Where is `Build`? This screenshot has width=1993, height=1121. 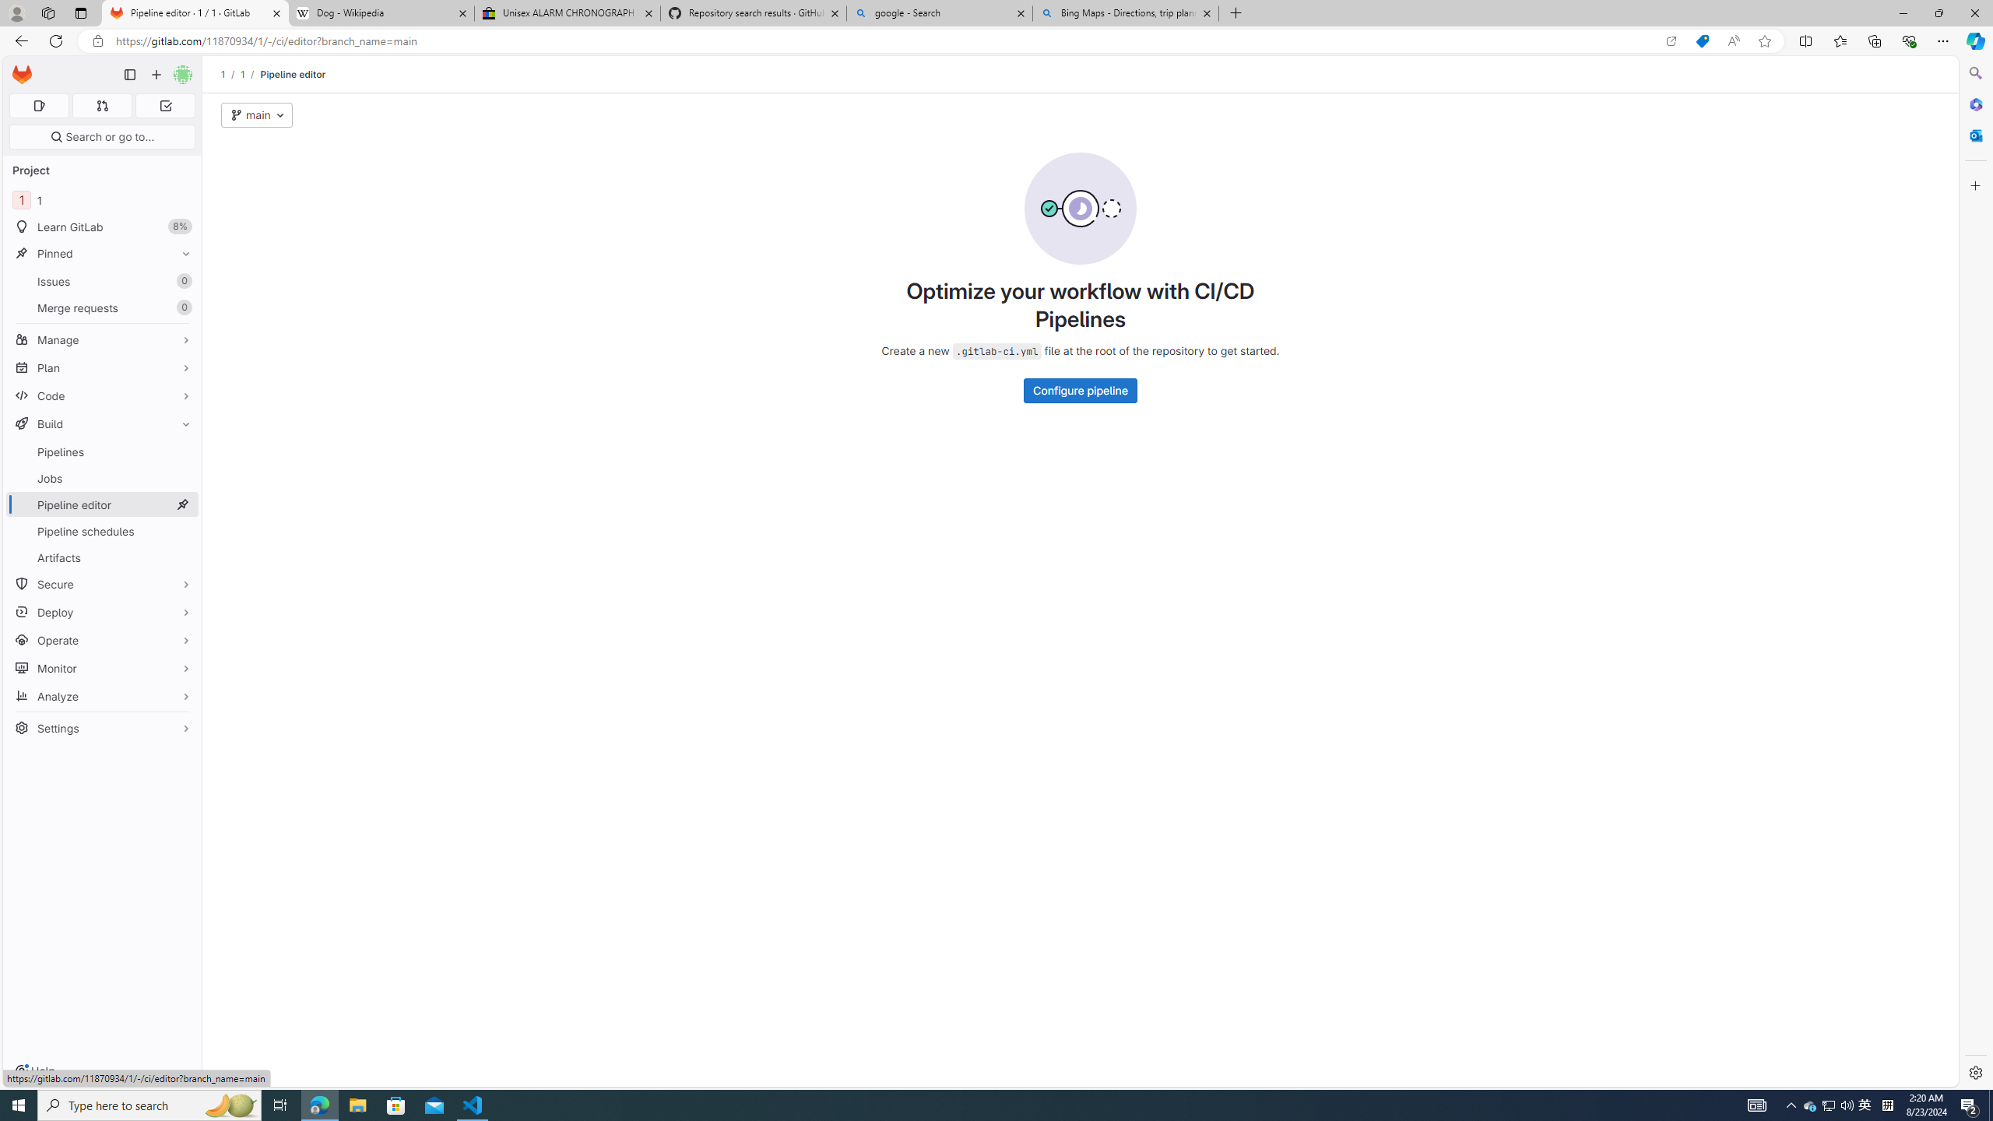 Build is located at coordinates (103, 423).